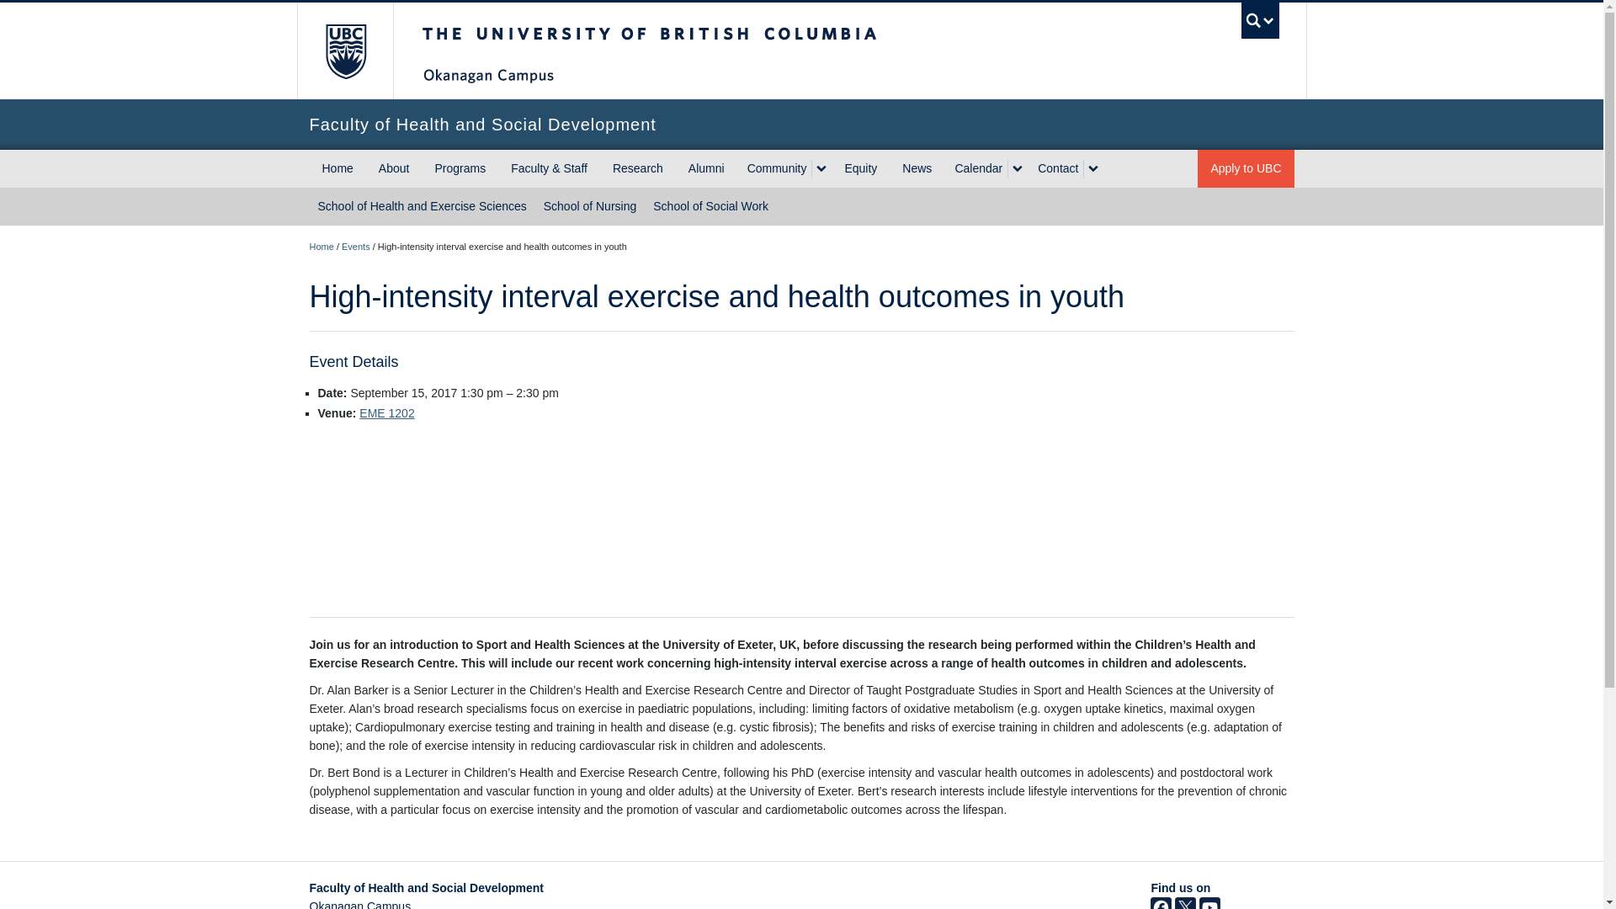 This screenshot has width=1616, height=909. Describe the element at coordinates (801, 125) in the screenshot. I see `Faculty of Health and Social Development` at that location.